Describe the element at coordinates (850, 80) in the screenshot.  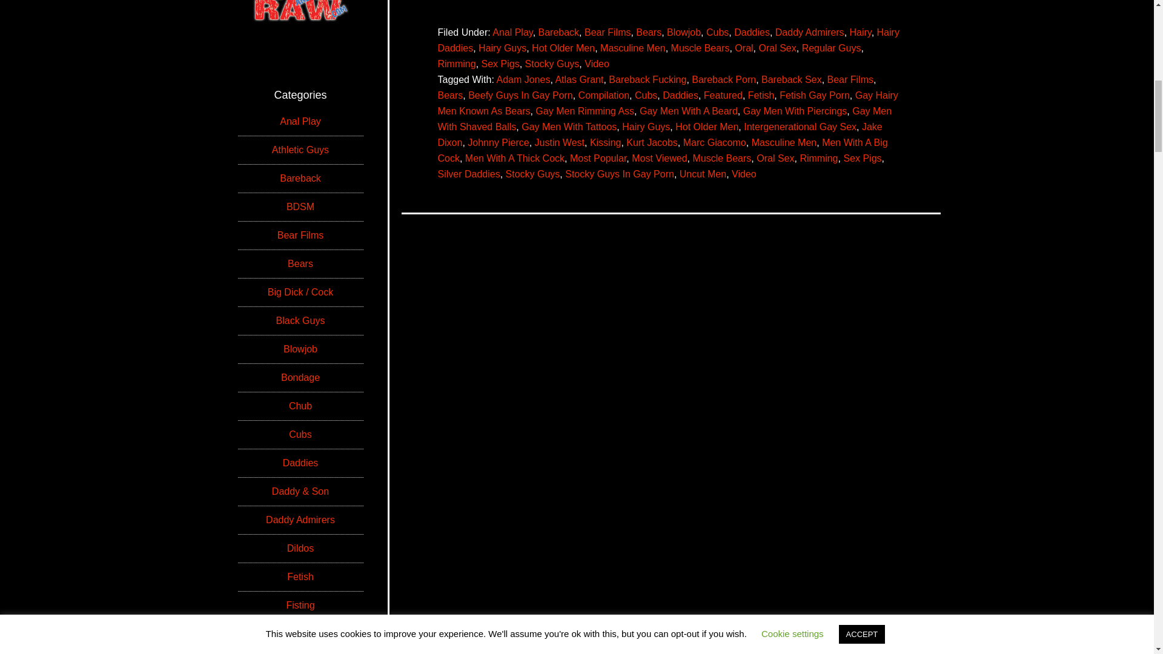
I see `Bear Films` at that location.